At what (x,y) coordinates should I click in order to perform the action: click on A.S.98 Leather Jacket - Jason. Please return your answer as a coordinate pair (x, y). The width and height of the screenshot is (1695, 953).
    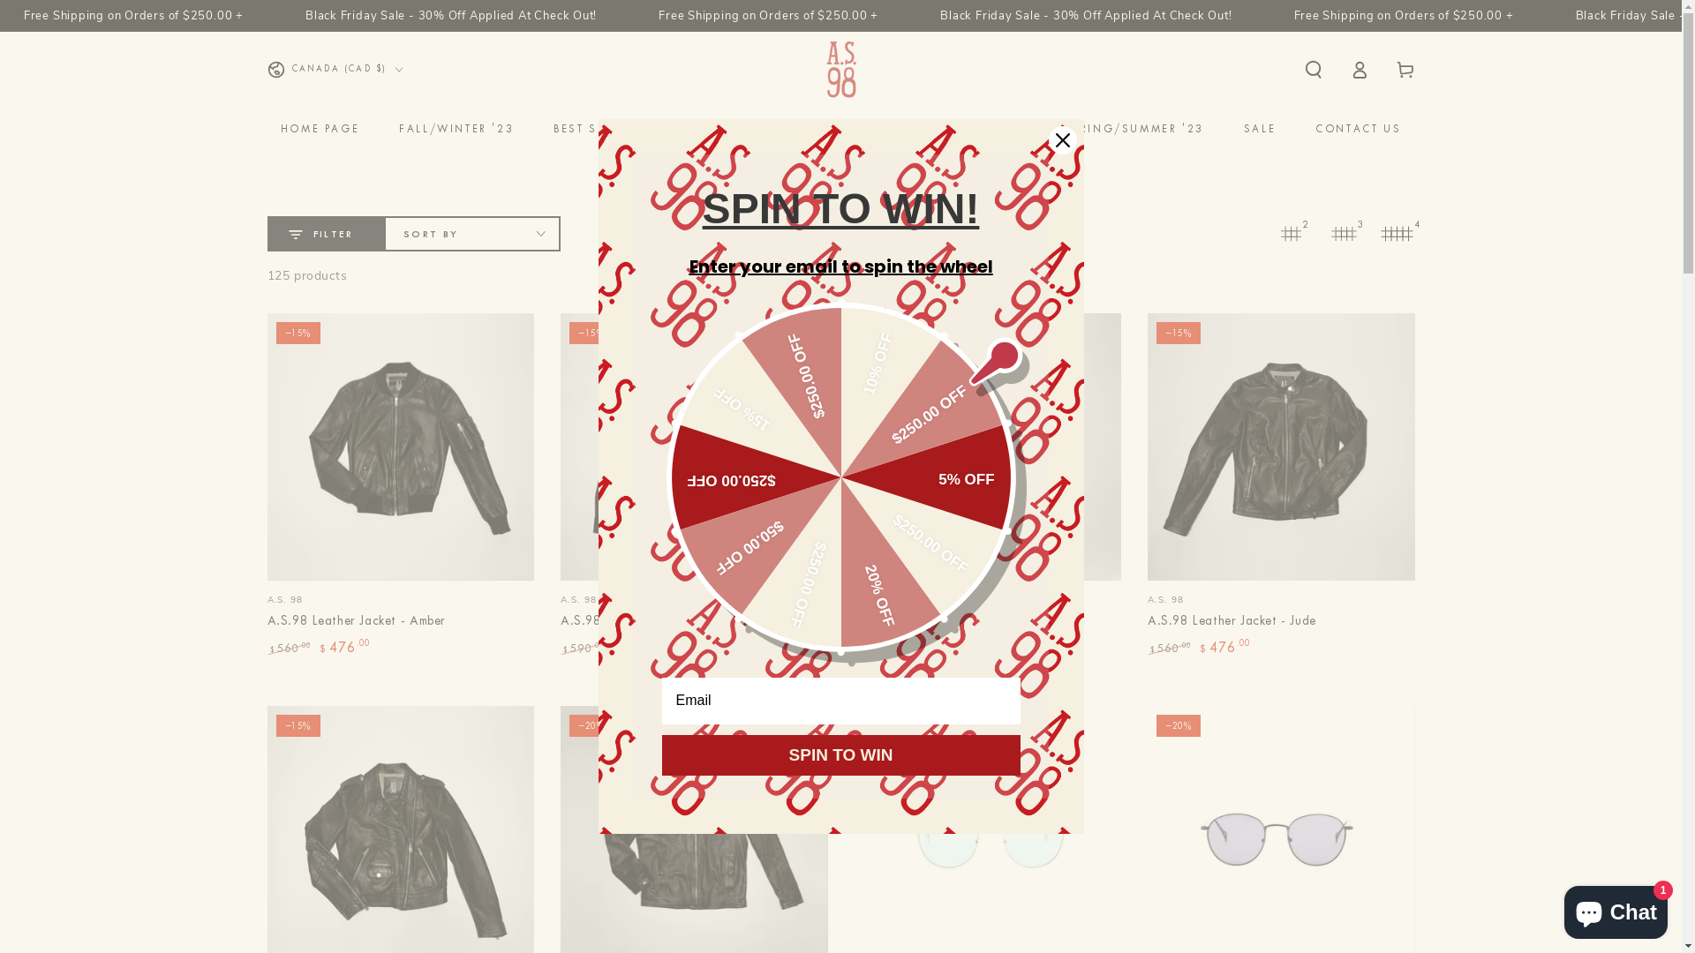
    Looking at the image, I should click on (694, 485).